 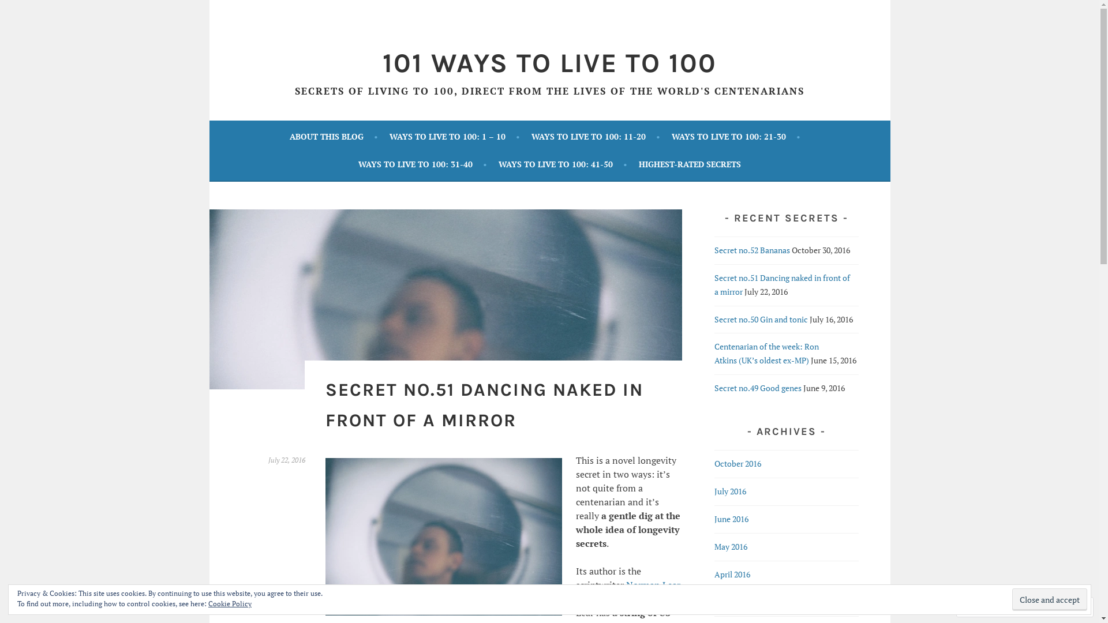 I want to click on Cookie Policy, so click(x=230, y=603).